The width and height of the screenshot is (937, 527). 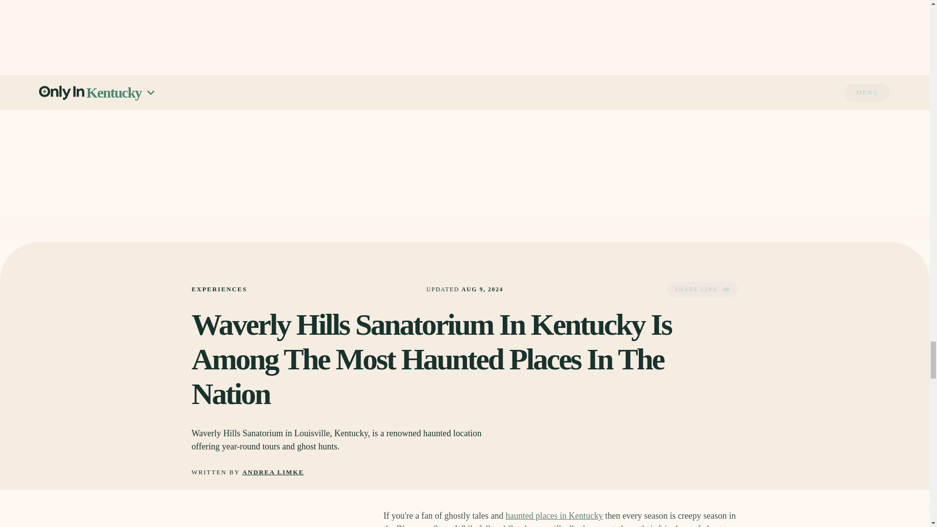 I want to click on CHOOSE YOUR STATE, so click(x=560, y=9).